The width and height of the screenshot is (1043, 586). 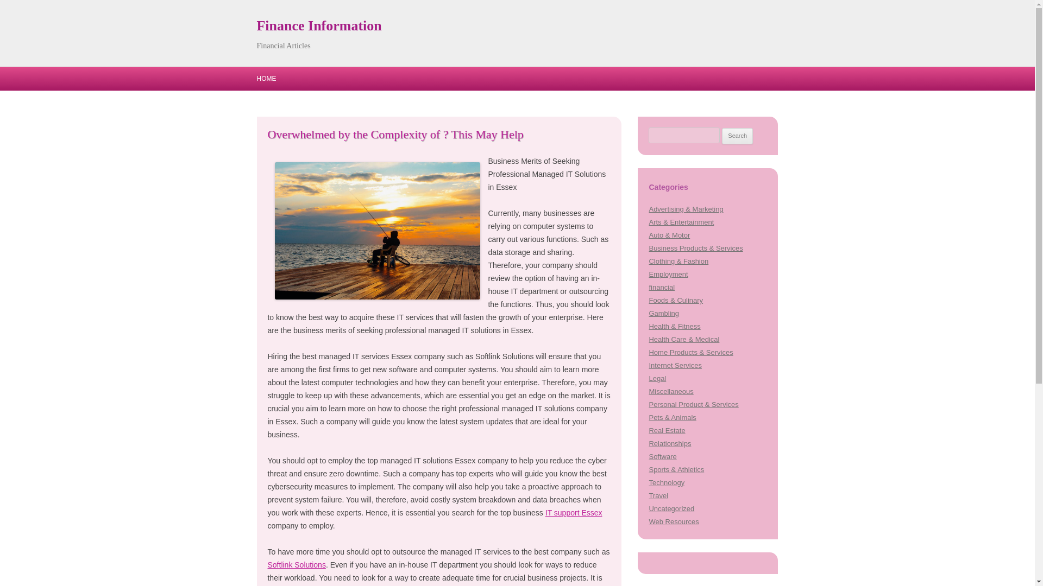 What do you see at coordinates (675, 366) in the screenshot?
I see `Internet Services` at bounding box center [675, 366].